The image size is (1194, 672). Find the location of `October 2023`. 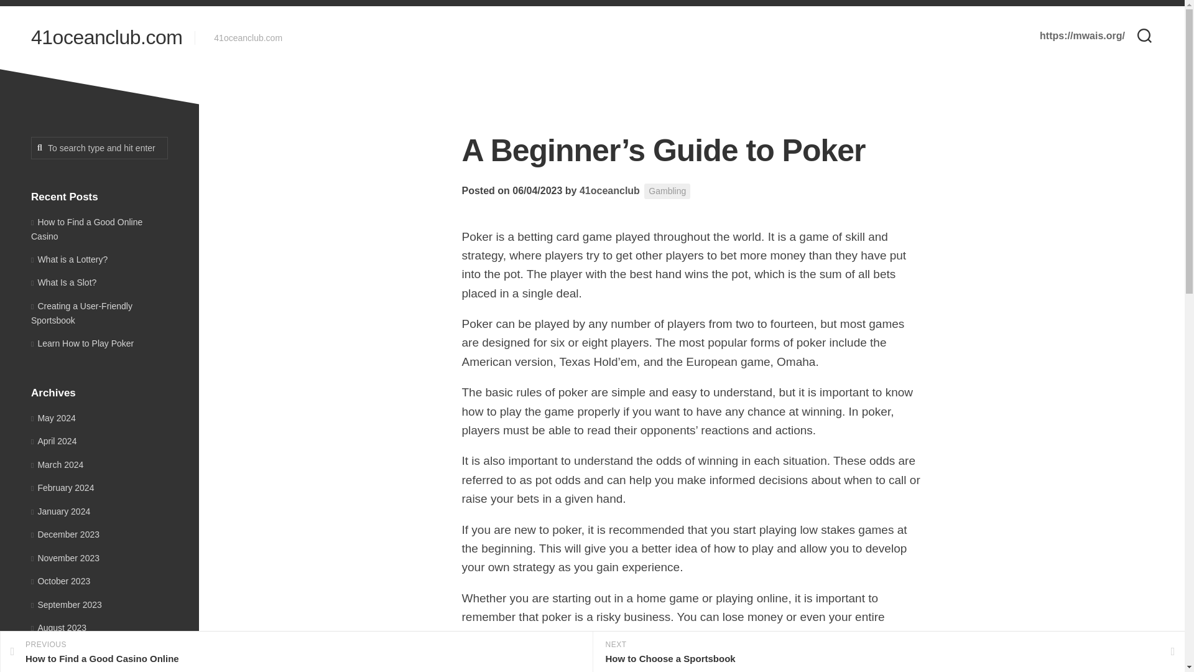

October 2023 is located at coordinates (60, 581).